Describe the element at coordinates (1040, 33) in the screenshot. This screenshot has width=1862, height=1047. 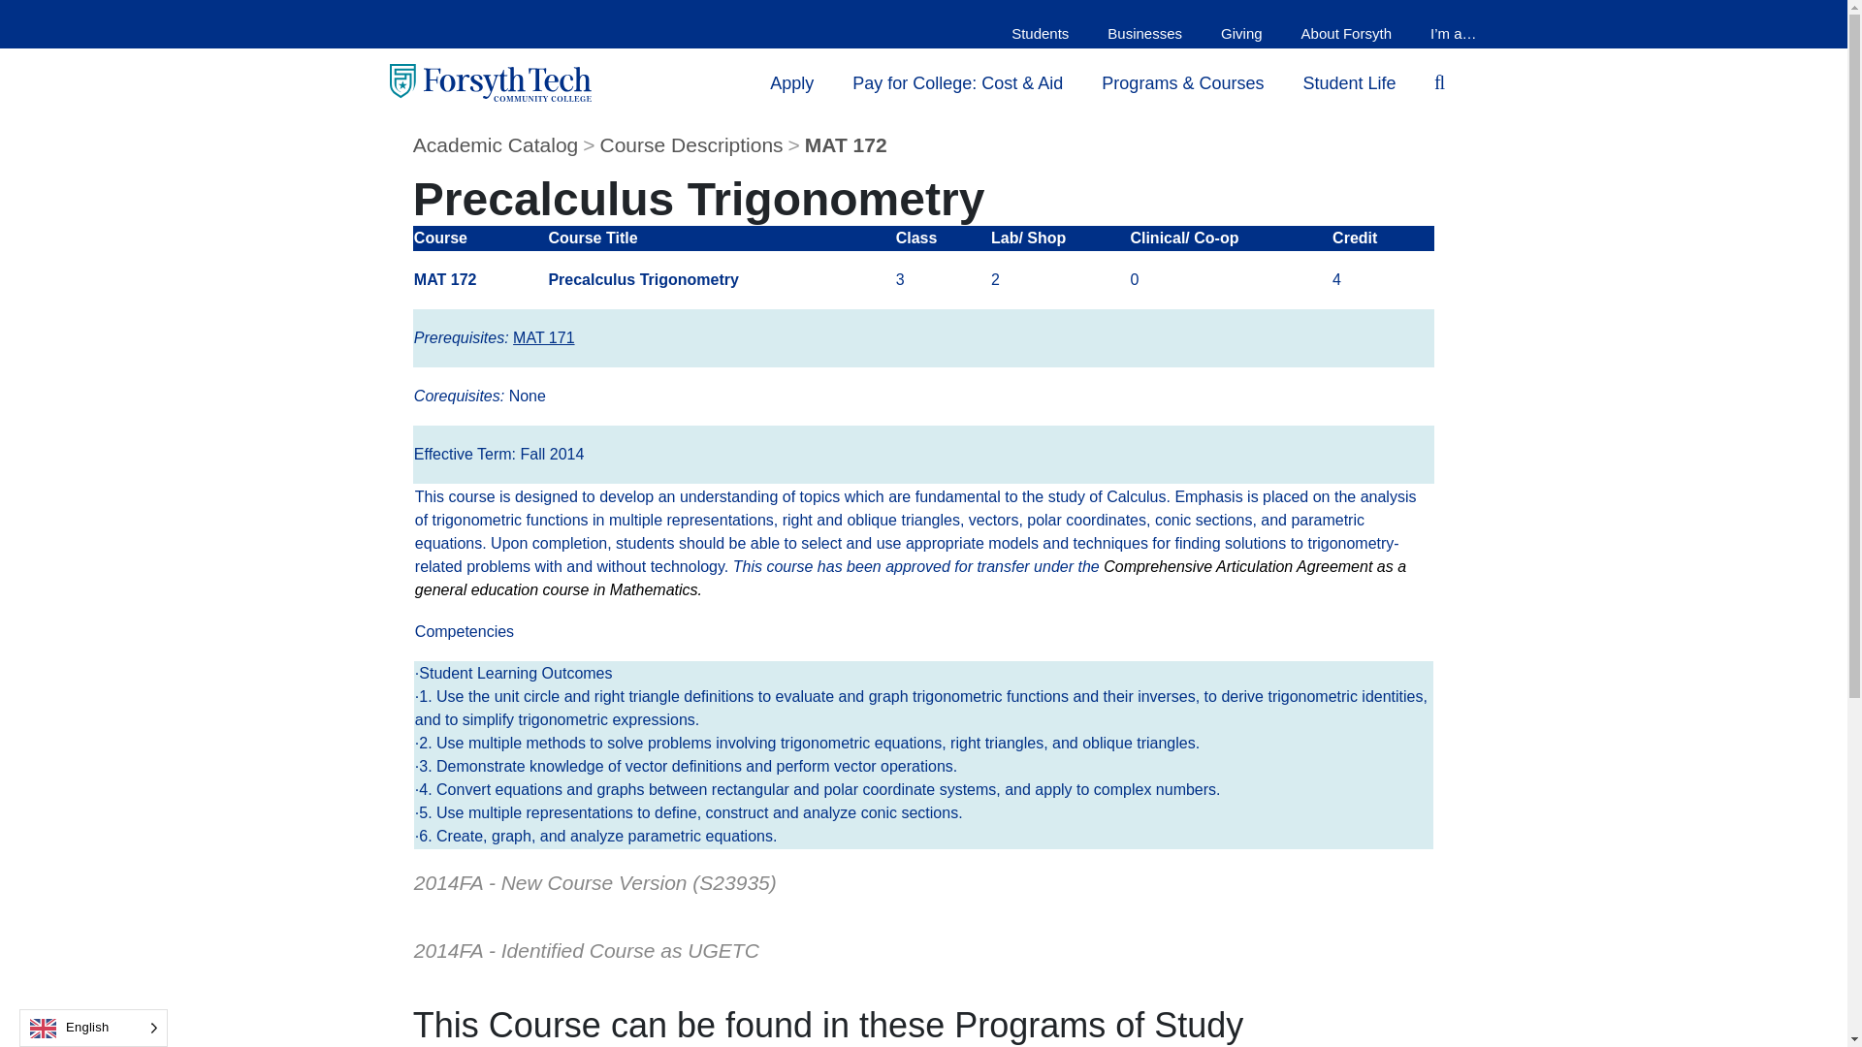
I see `Students` at that location.